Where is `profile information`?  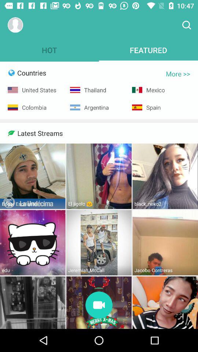 profile information is located at coordinates (15, 25).